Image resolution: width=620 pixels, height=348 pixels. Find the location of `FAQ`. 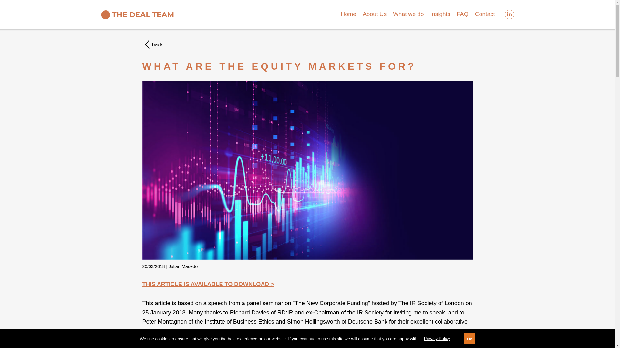

FAQ is located at coordinates (462, 14).